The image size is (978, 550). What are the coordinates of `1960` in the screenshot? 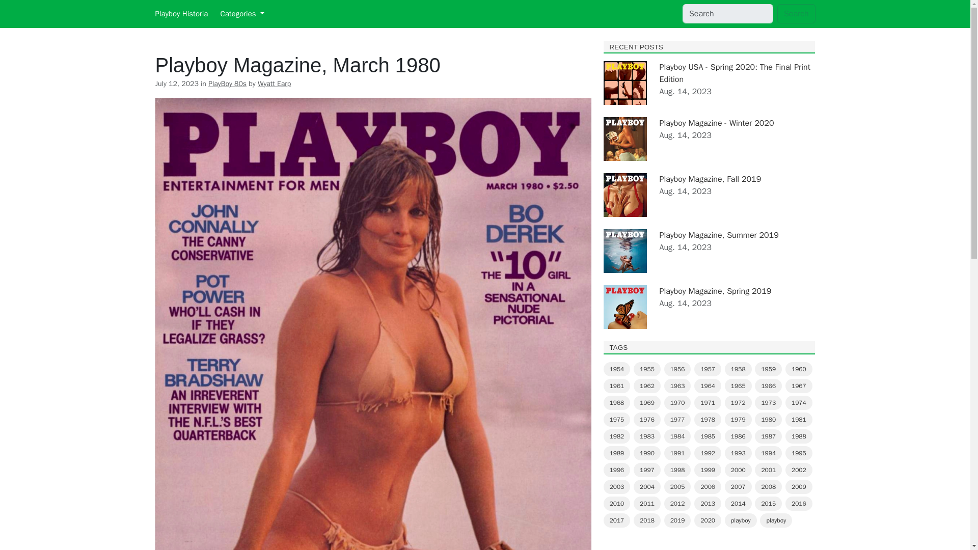 It's located at (799, 369).